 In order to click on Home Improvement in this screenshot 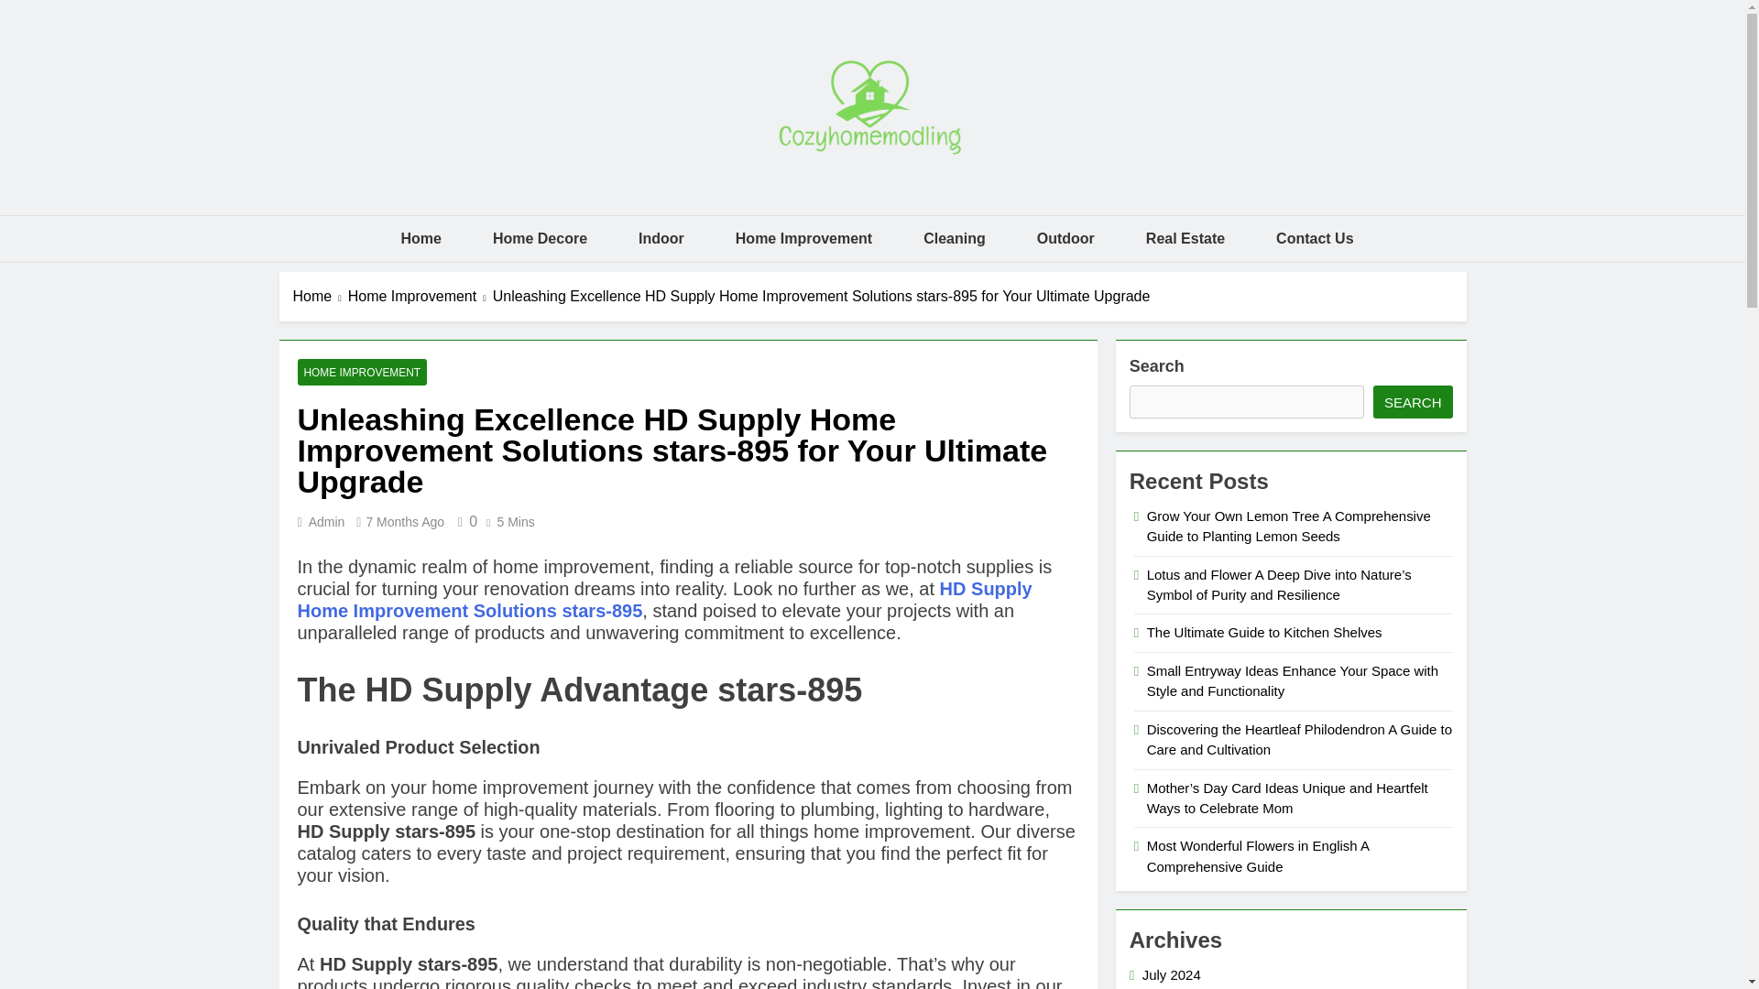, I will do `click(803, 239)`.